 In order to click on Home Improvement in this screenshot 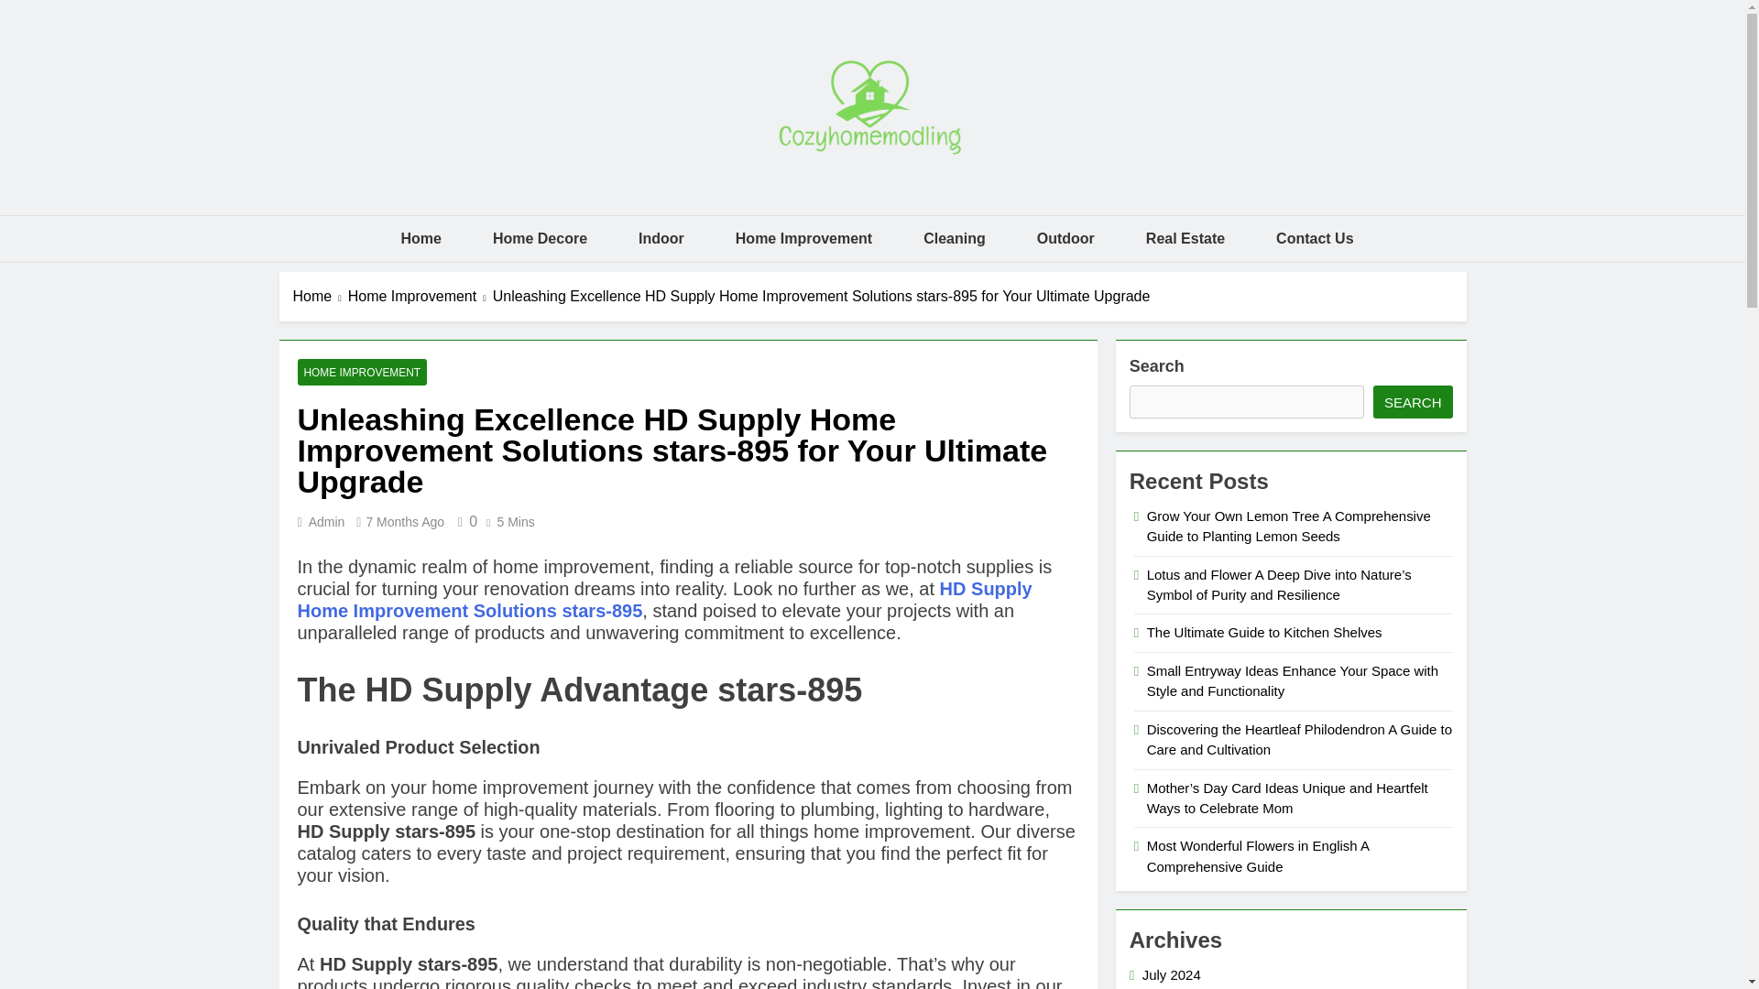, I will do `click(803, 239)`.